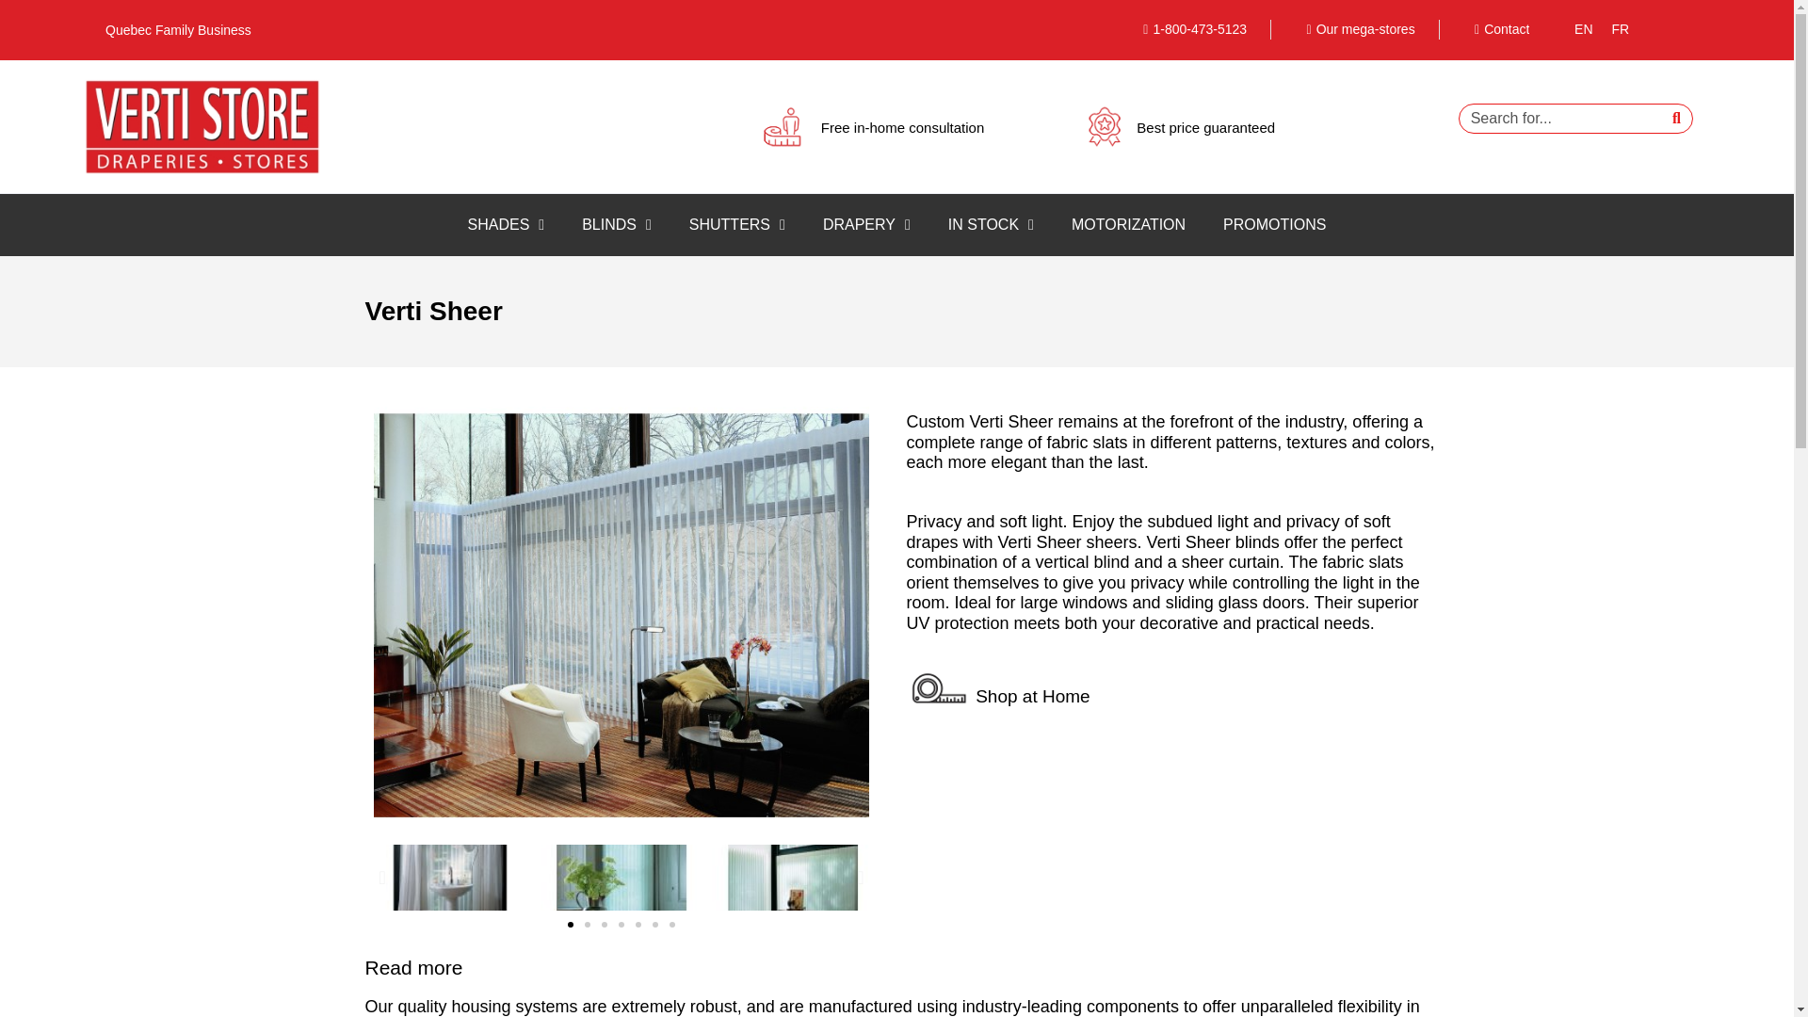  I want to click on SHADES, so click(507, 225).